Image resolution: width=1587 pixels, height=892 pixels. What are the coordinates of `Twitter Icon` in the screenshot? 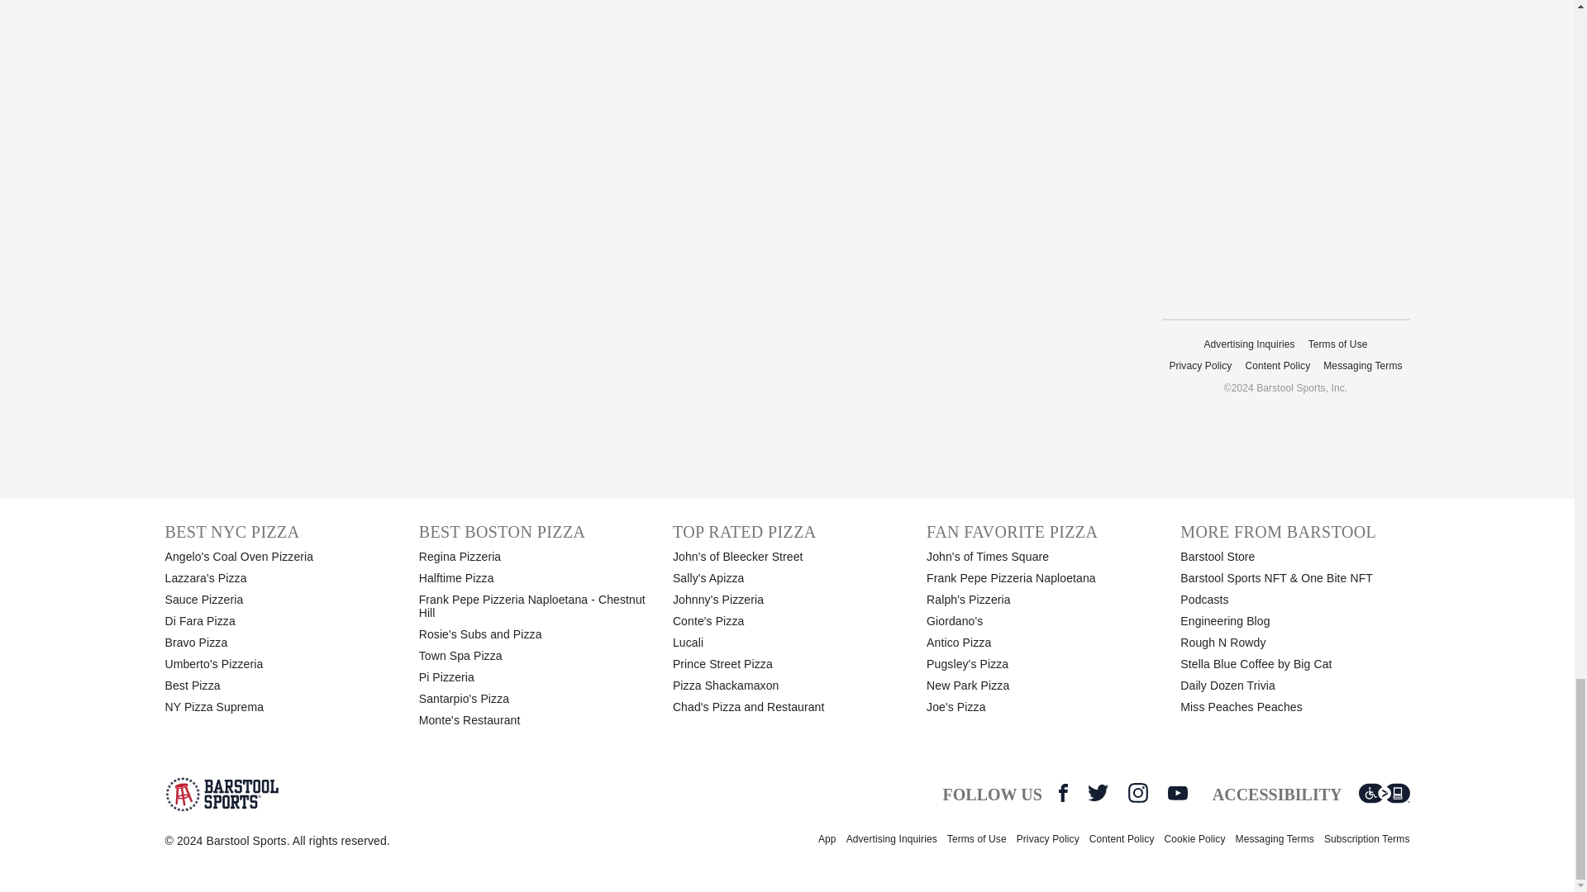 It's located at (1098, 793).